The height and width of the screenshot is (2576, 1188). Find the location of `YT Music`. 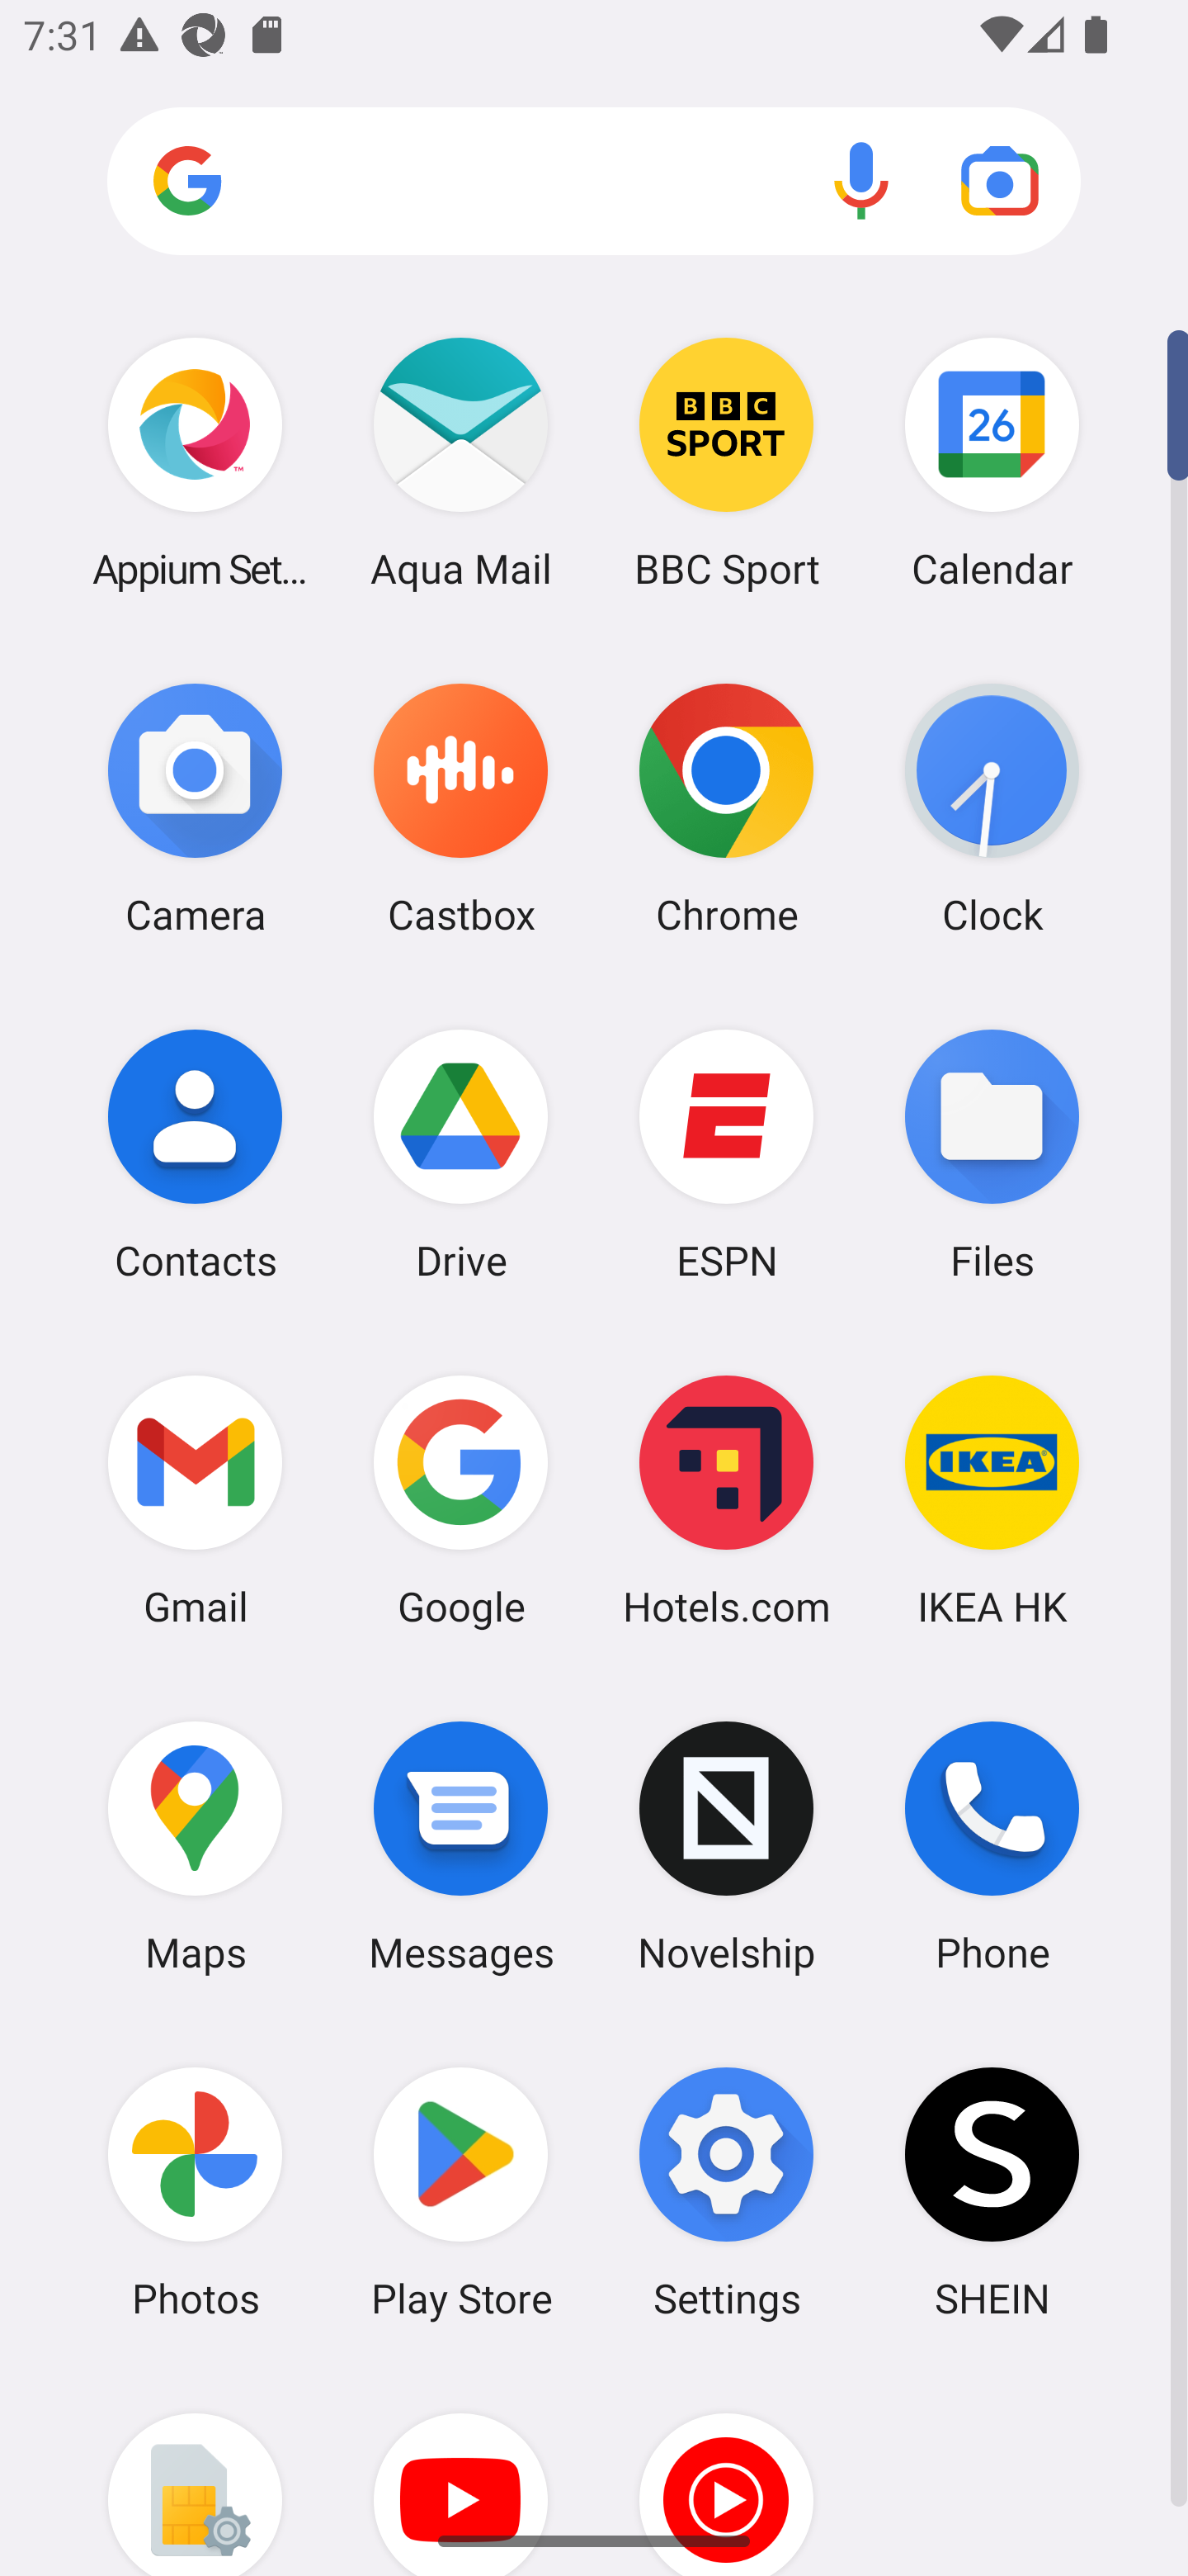

YT Music is located at coordinates (727, 2470).